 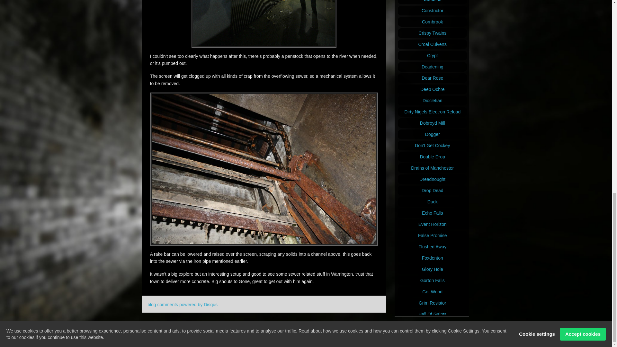 I want to click on blog comments powered by Disqus, so click(x=183, y=304).